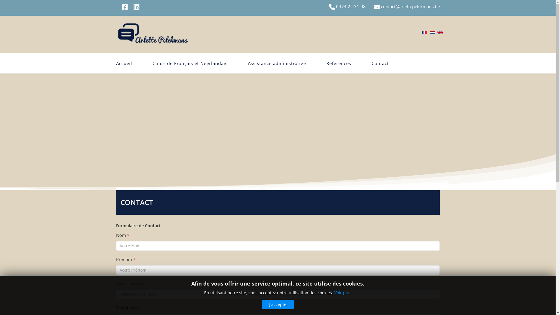  What do you see at coordinates (410, 6) in the screenshot?
I see `contact@arlettepelckmans.be` at bounding box center [410, 6].